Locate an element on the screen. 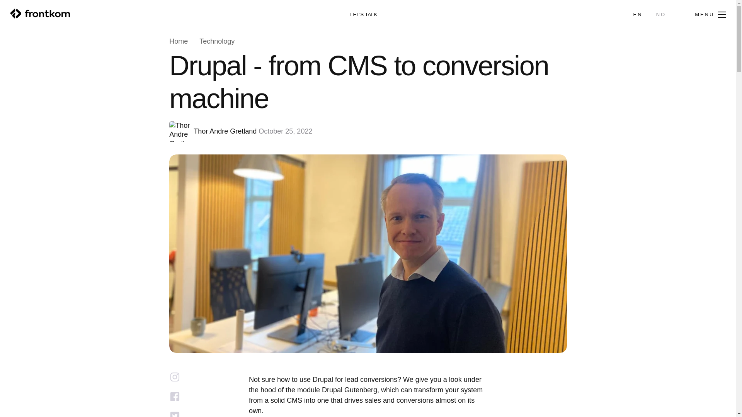 Image resolution: width=742 pixels, height=417 pixels. Case studies is located at coordinates (36, 161).